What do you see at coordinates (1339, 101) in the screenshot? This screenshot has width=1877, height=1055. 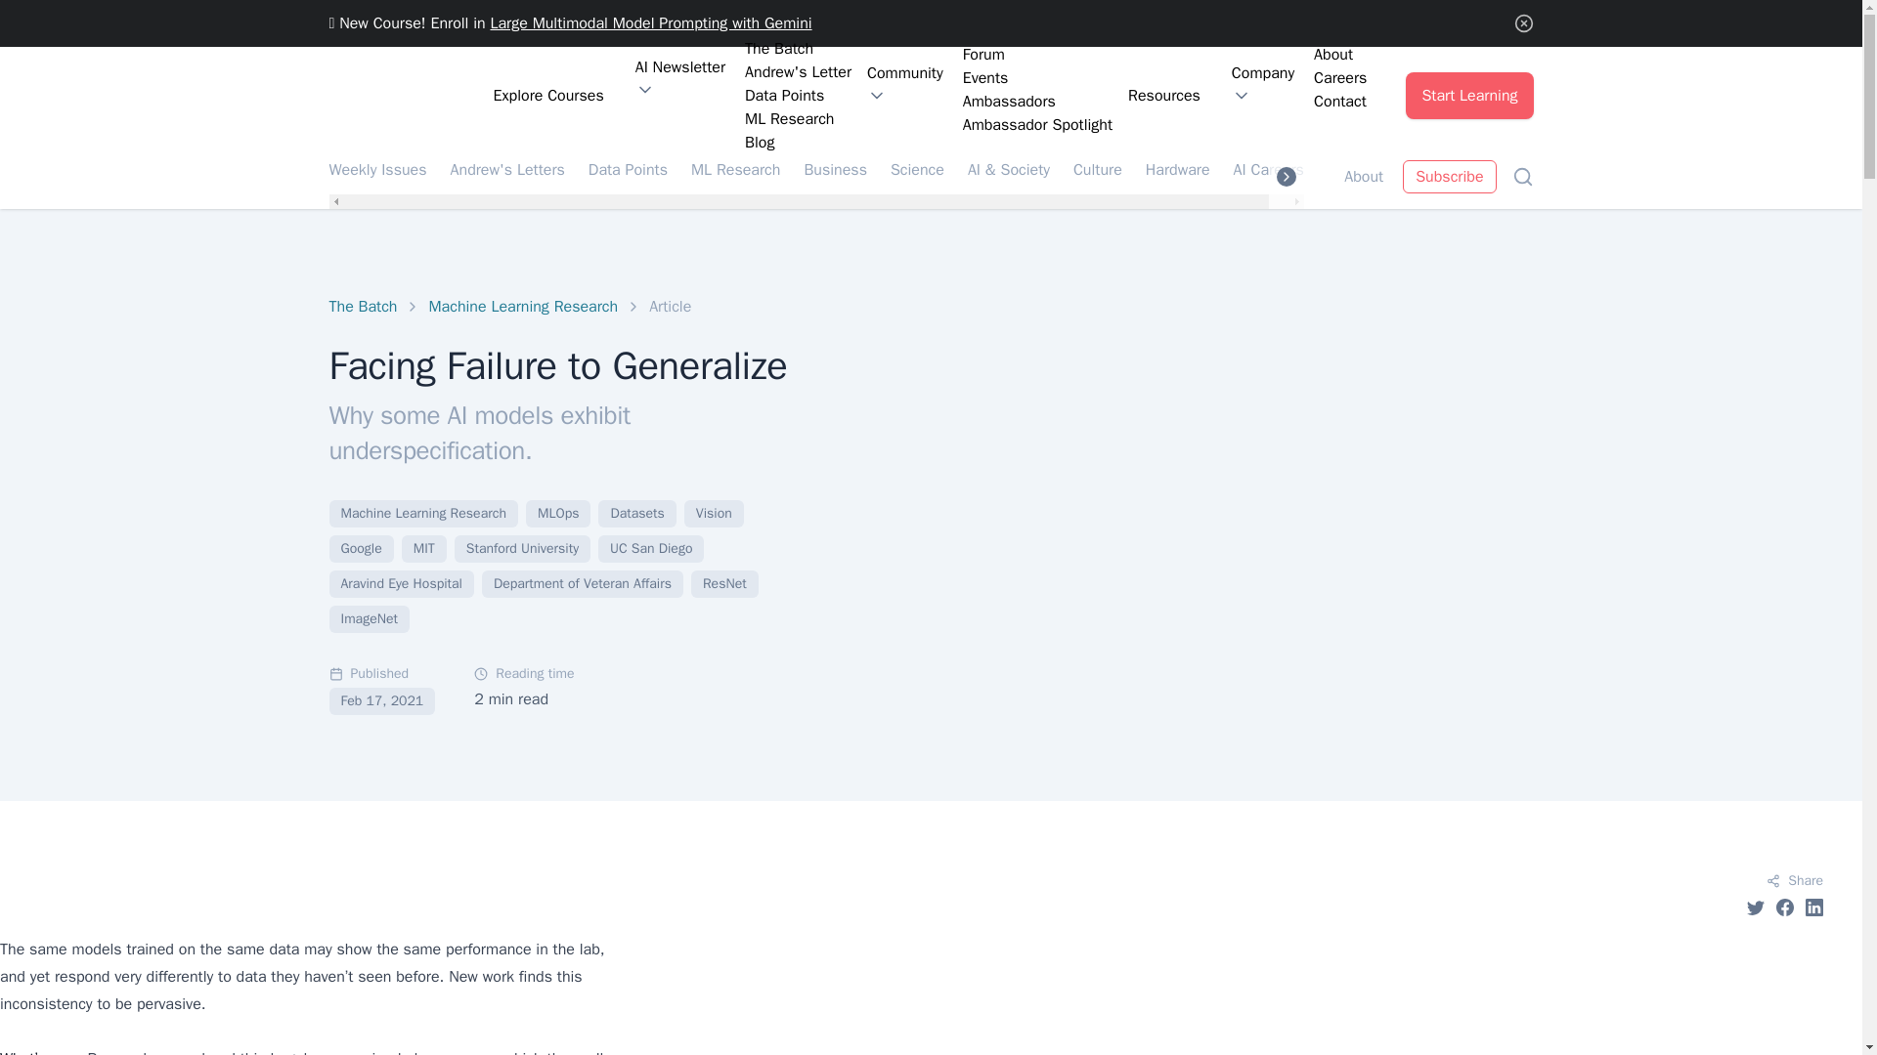 I see `Contact` at bounding box center [1339, 101].